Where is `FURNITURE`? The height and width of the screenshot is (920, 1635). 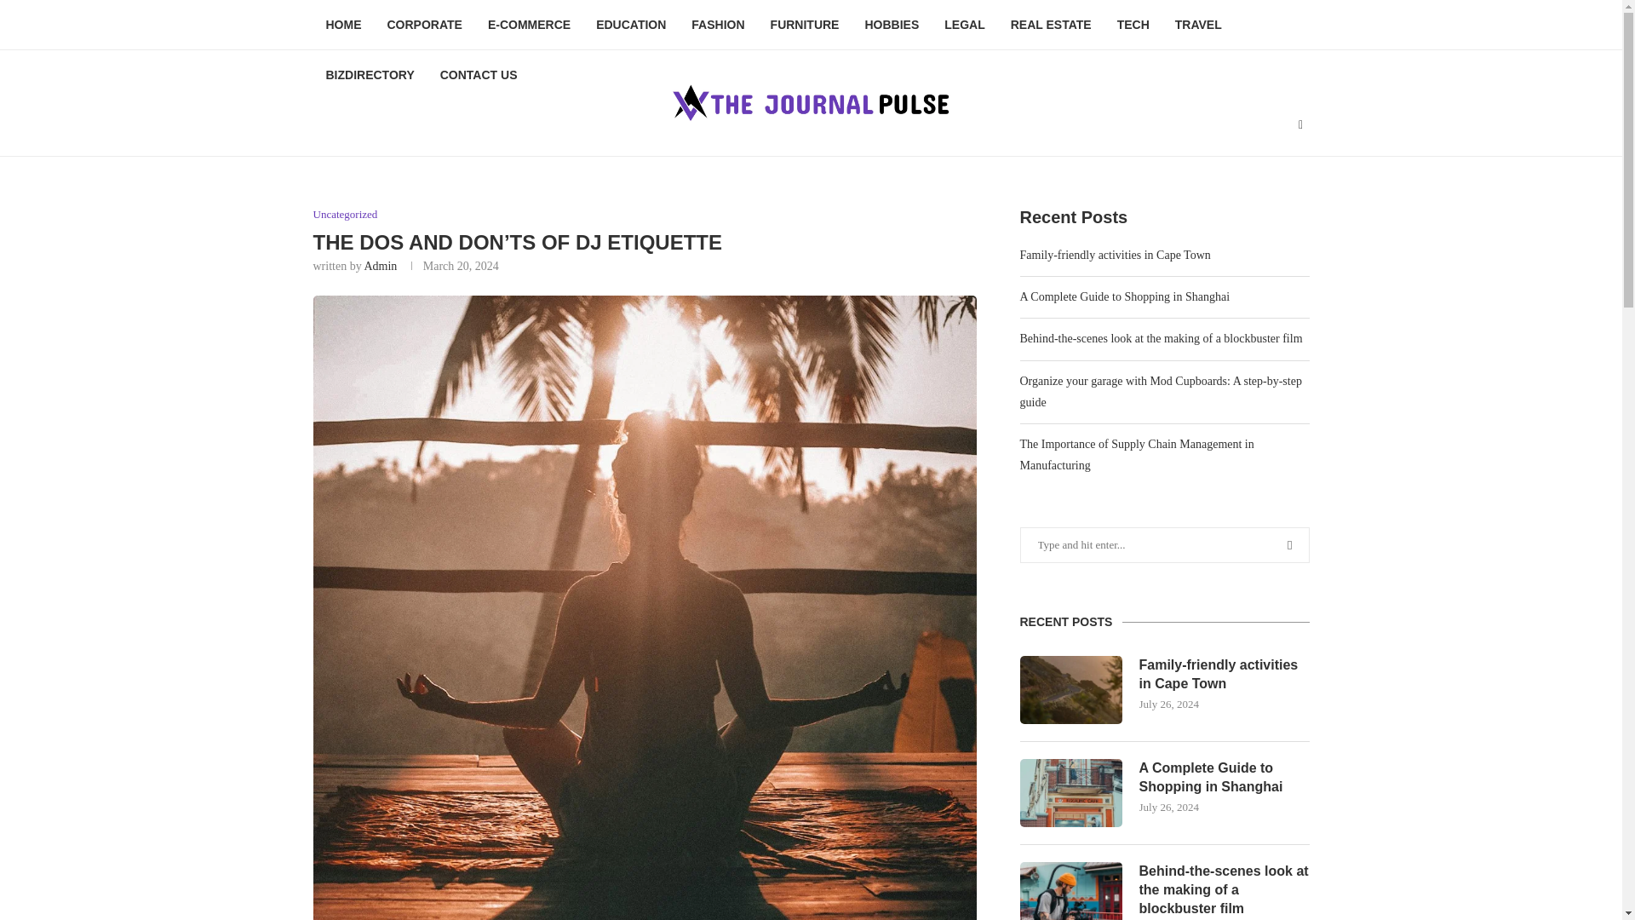
FURNITURE is located at coordinates (805, 26).